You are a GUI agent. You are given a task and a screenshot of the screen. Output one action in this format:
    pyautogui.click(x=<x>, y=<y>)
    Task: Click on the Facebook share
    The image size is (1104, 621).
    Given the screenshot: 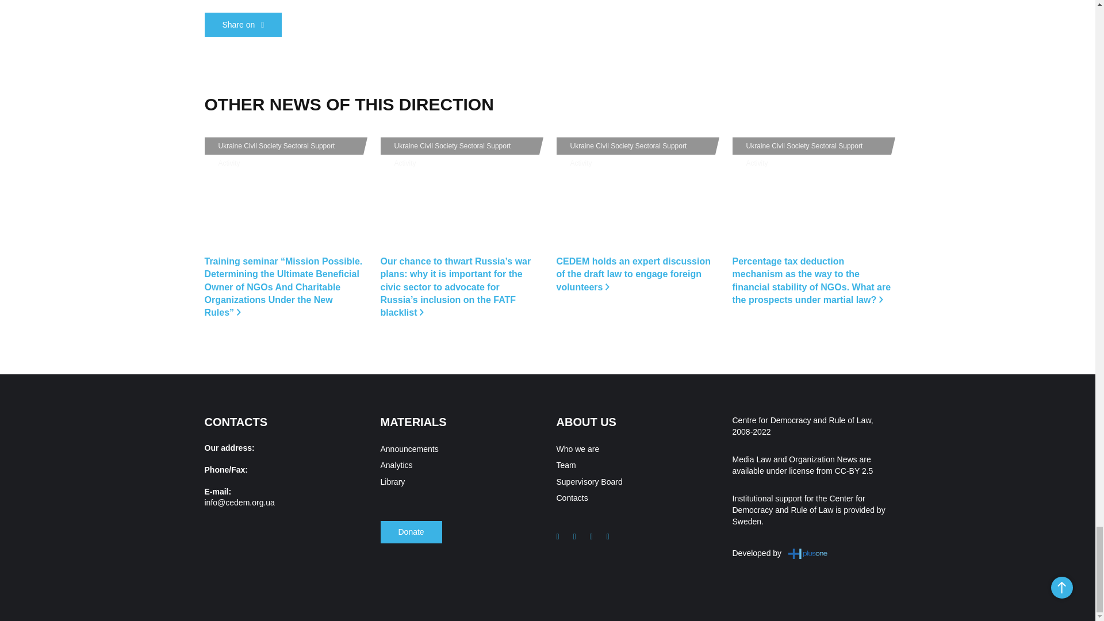 What is the action you would take?
    pyautogui.click(x=243, y=24)
    